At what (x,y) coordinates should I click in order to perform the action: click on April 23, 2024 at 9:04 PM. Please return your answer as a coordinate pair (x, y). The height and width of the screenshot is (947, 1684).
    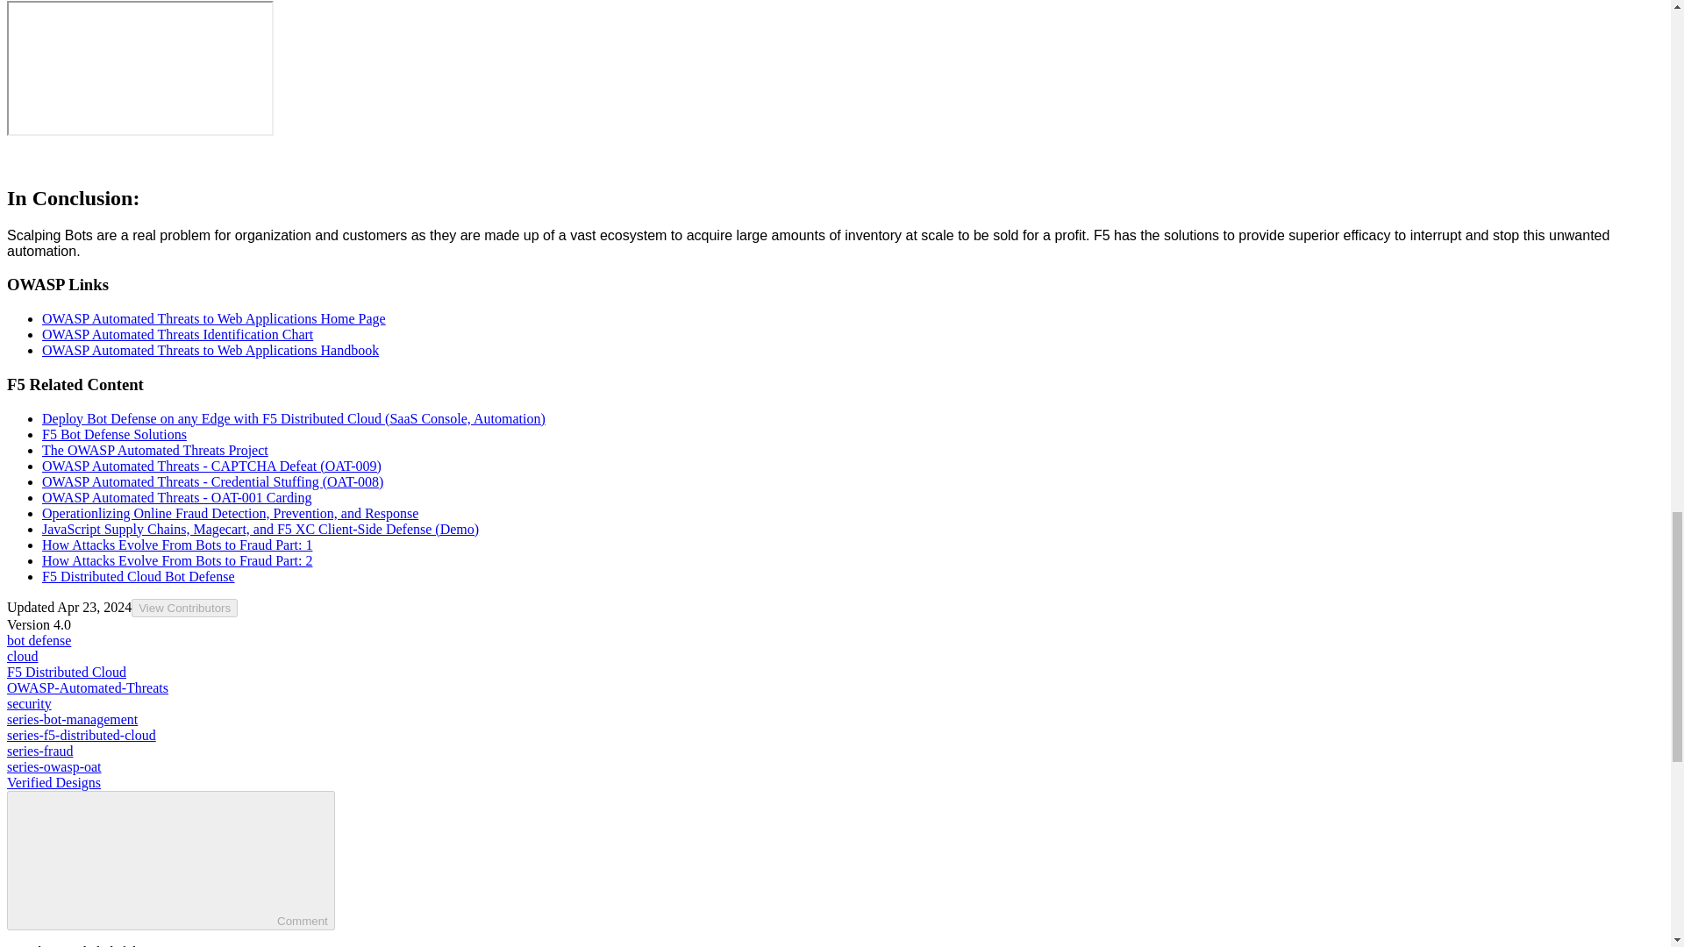
    Looking at the image, I should click on (94, 607).